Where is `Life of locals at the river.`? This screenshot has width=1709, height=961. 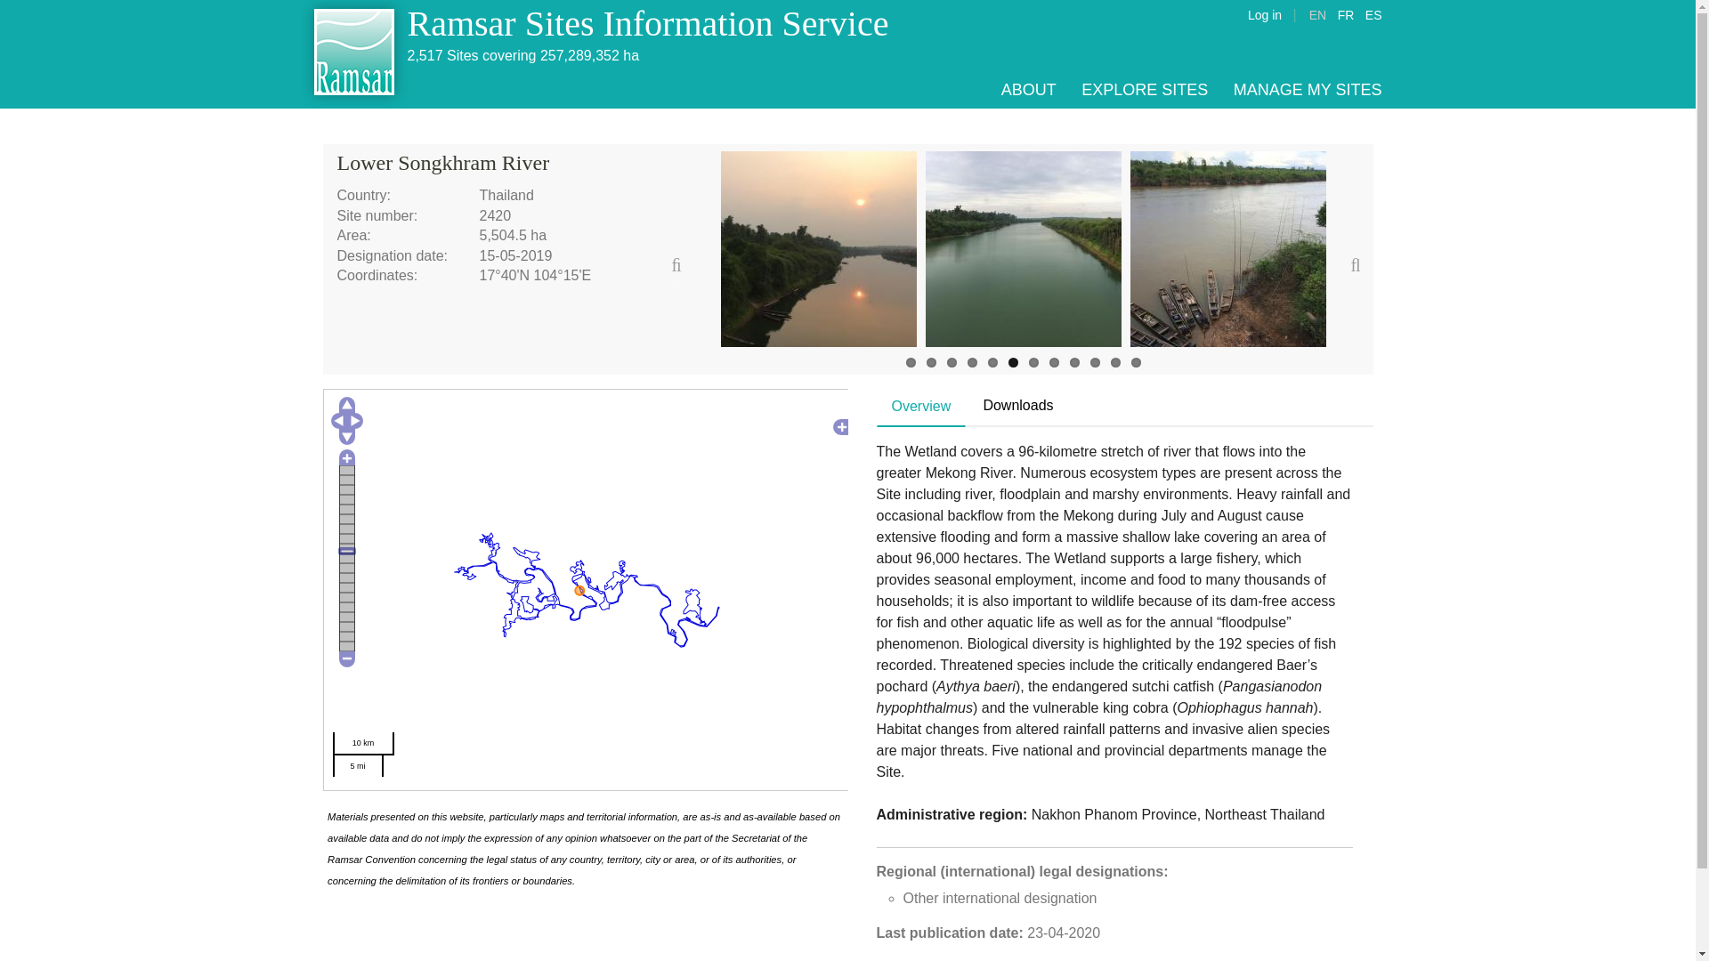
Life of locals at the river. is located at coordinates (1227, 248).